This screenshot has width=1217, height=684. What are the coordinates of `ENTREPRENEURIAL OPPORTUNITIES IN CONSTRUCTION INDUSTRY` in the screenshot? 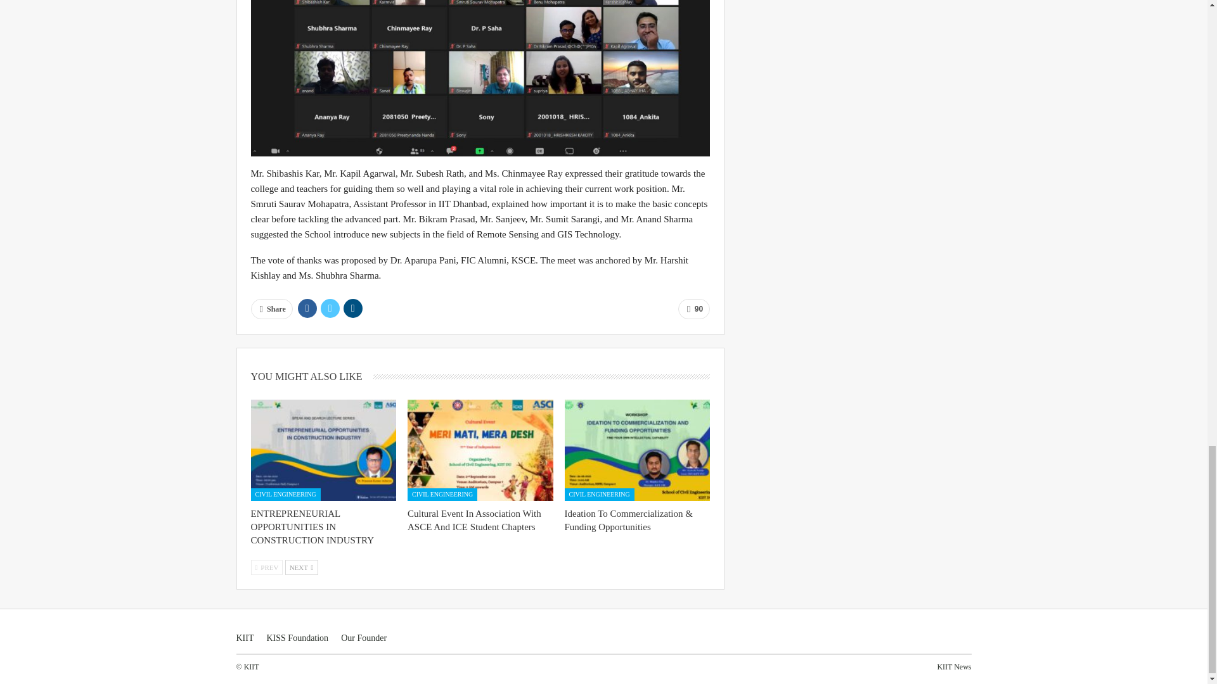 It's located at (312, 527).